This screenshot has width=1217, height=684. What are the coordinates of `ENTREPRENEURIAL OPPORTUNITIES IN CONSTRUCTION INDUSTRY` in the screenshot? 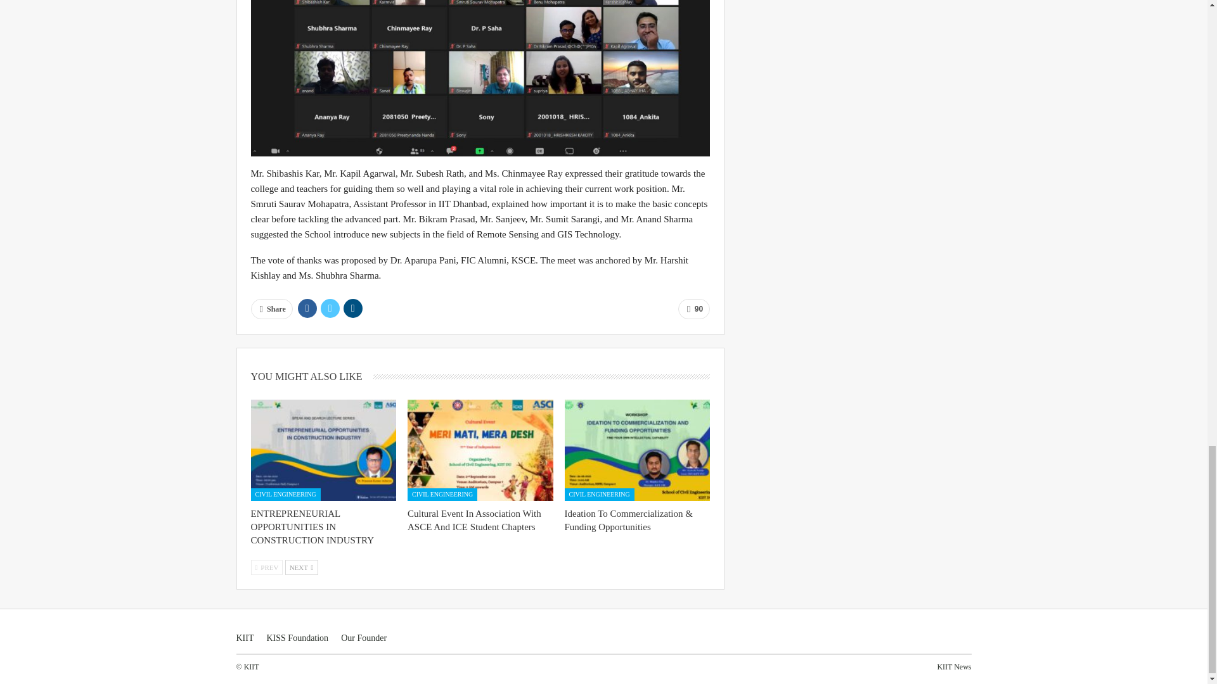 It's located at (312, 527).